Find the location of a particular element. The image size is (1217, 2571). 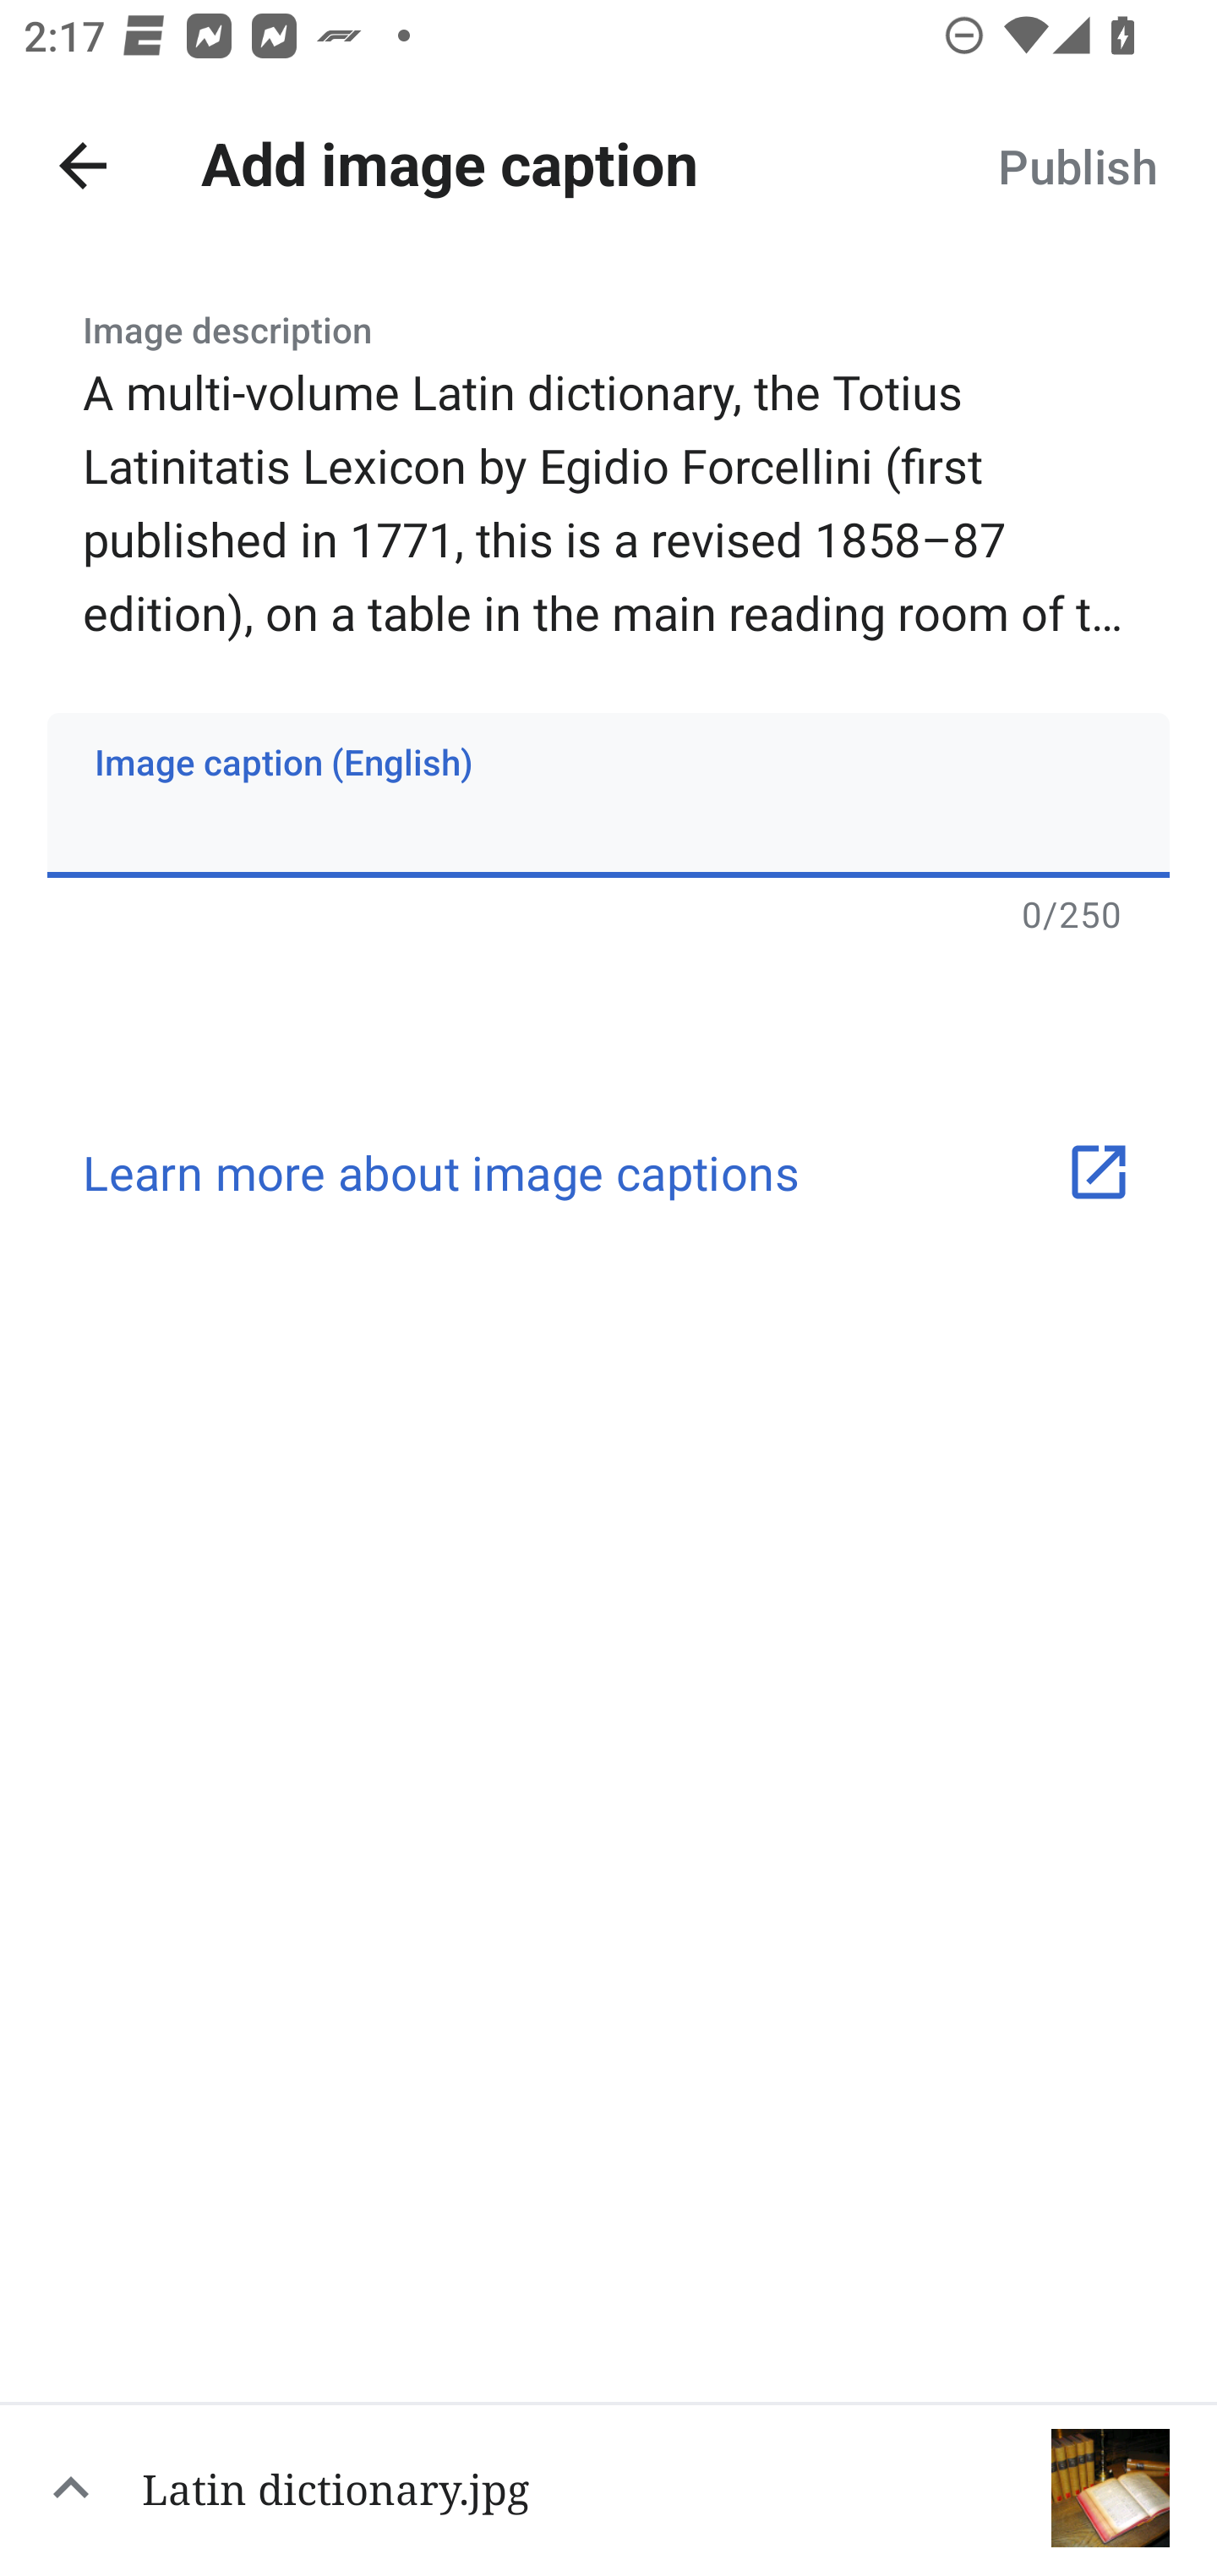

Latin dictionary.jpg is located at coordinates (608, 2486).